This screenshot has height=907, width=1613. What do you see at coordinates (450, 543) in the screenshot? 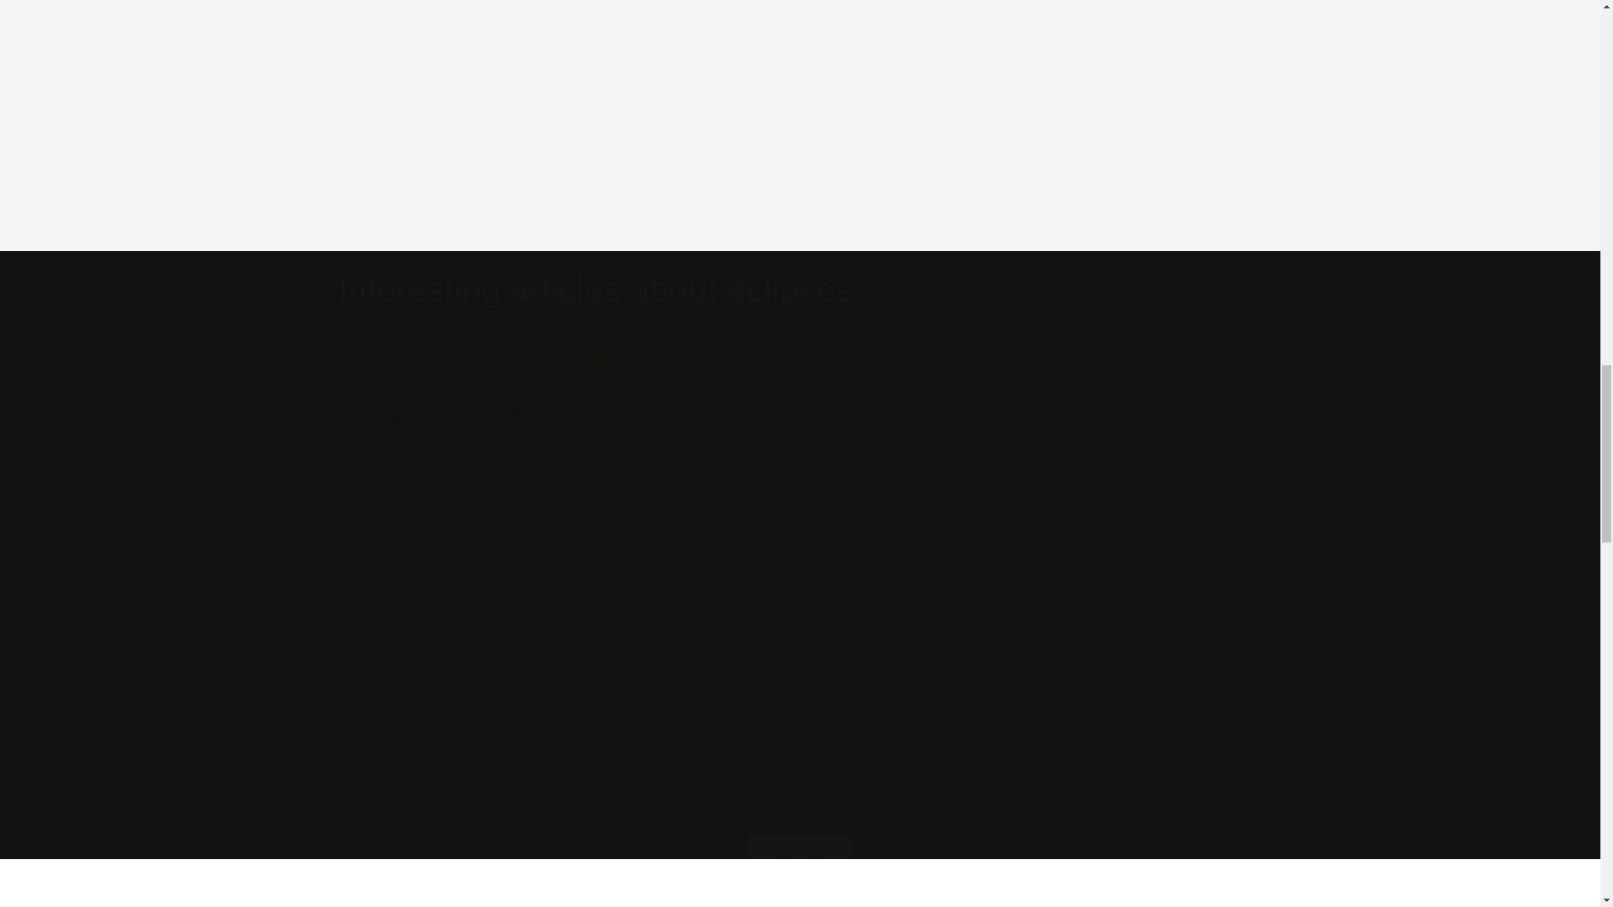
I see `Solar Eclipse Types: Total, Partial, and Annular` at bounding box center [450, 543].